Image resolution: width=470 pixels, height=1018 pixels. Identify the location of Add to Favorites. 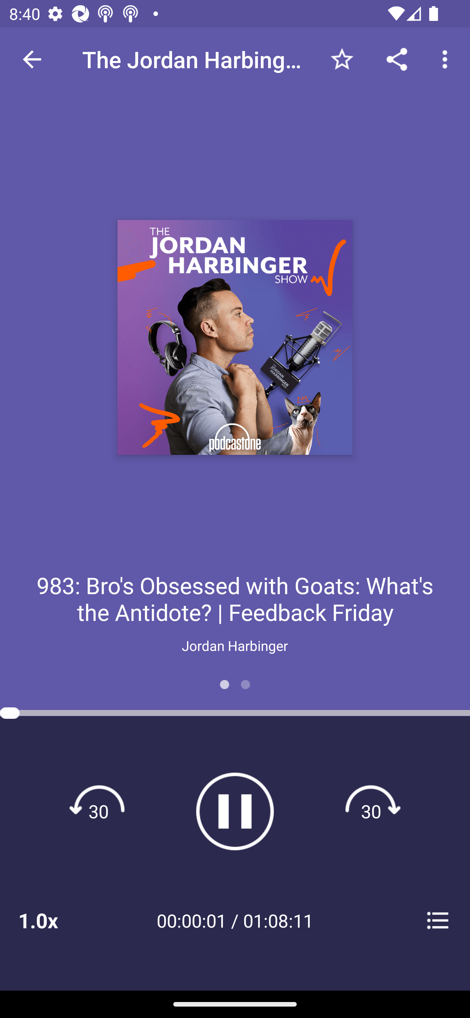
(342, 59).